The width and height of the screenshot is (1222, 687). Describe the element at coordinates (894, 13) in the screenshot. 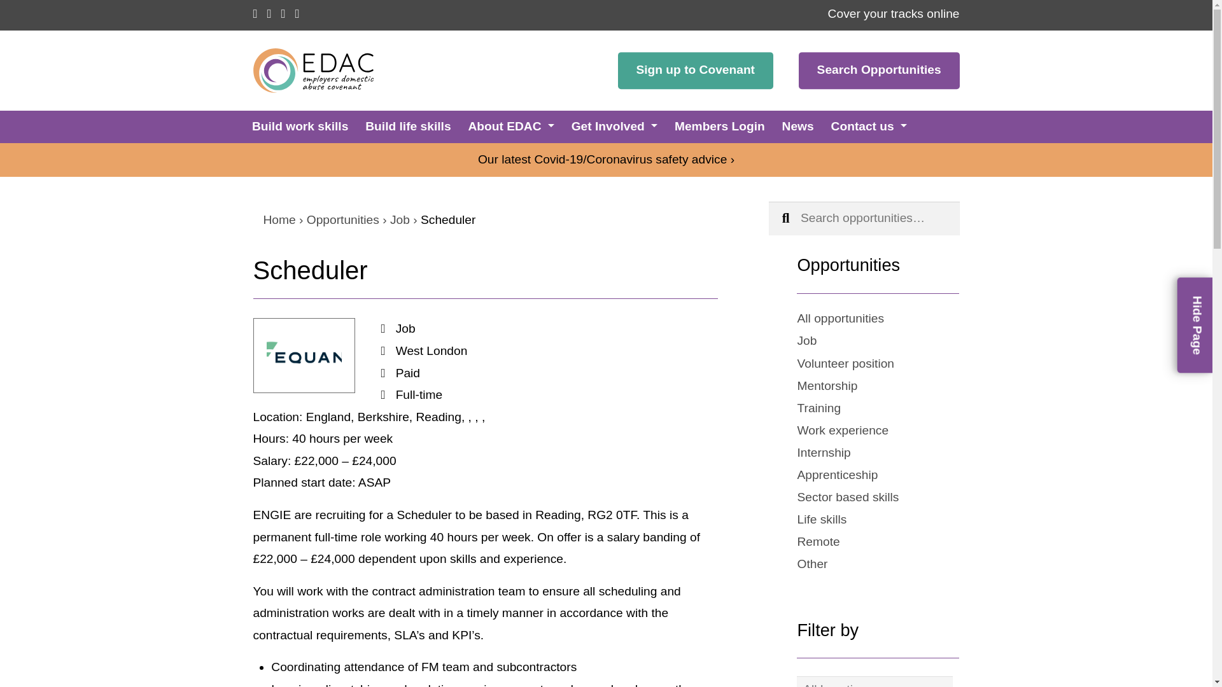

I see `Cover your tracks online` at that location.